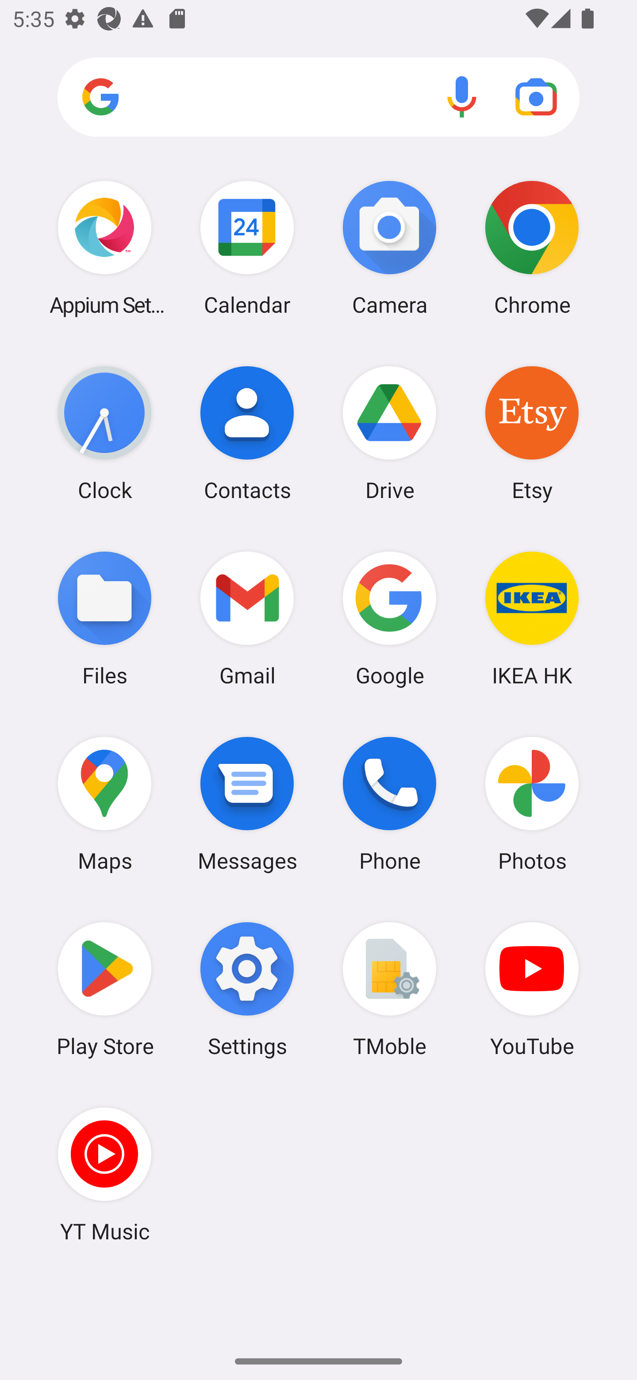 The image size is (637, 1380). Describe the element at coordinates (104, 248) in the screenshot. I see `Appium Settings` at that location.